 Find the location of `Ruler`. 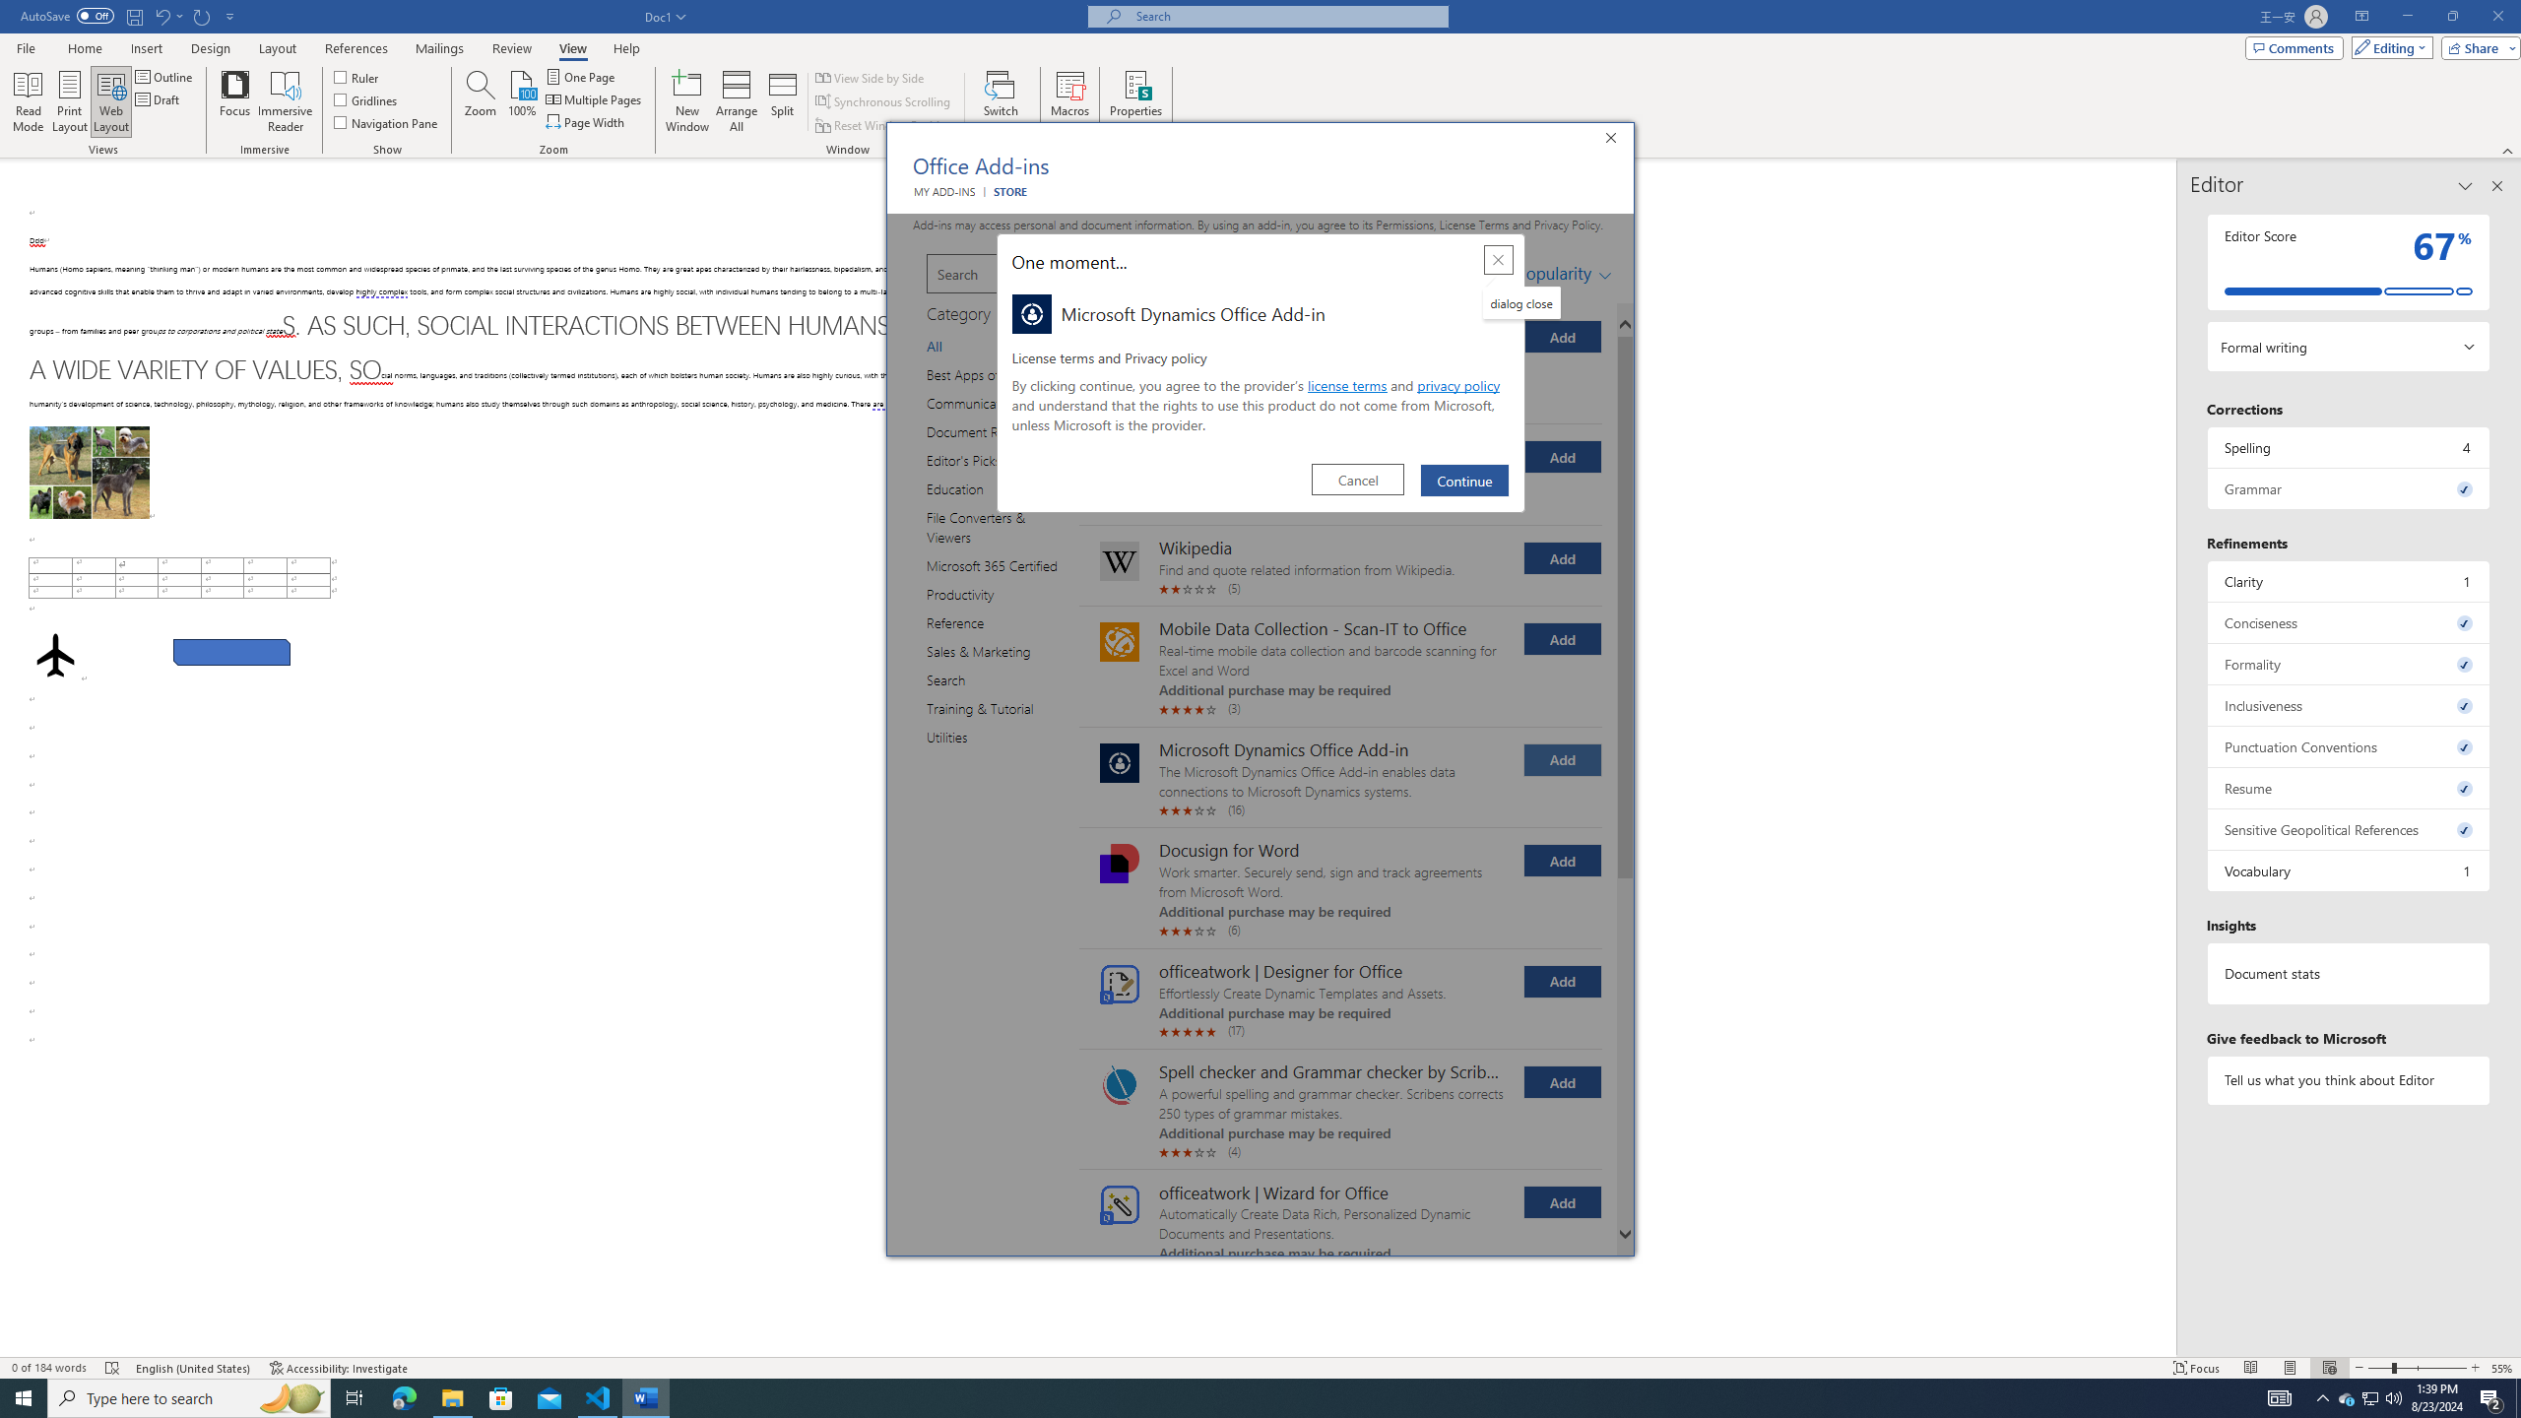

Ruler is located at coordinates (357, 77).